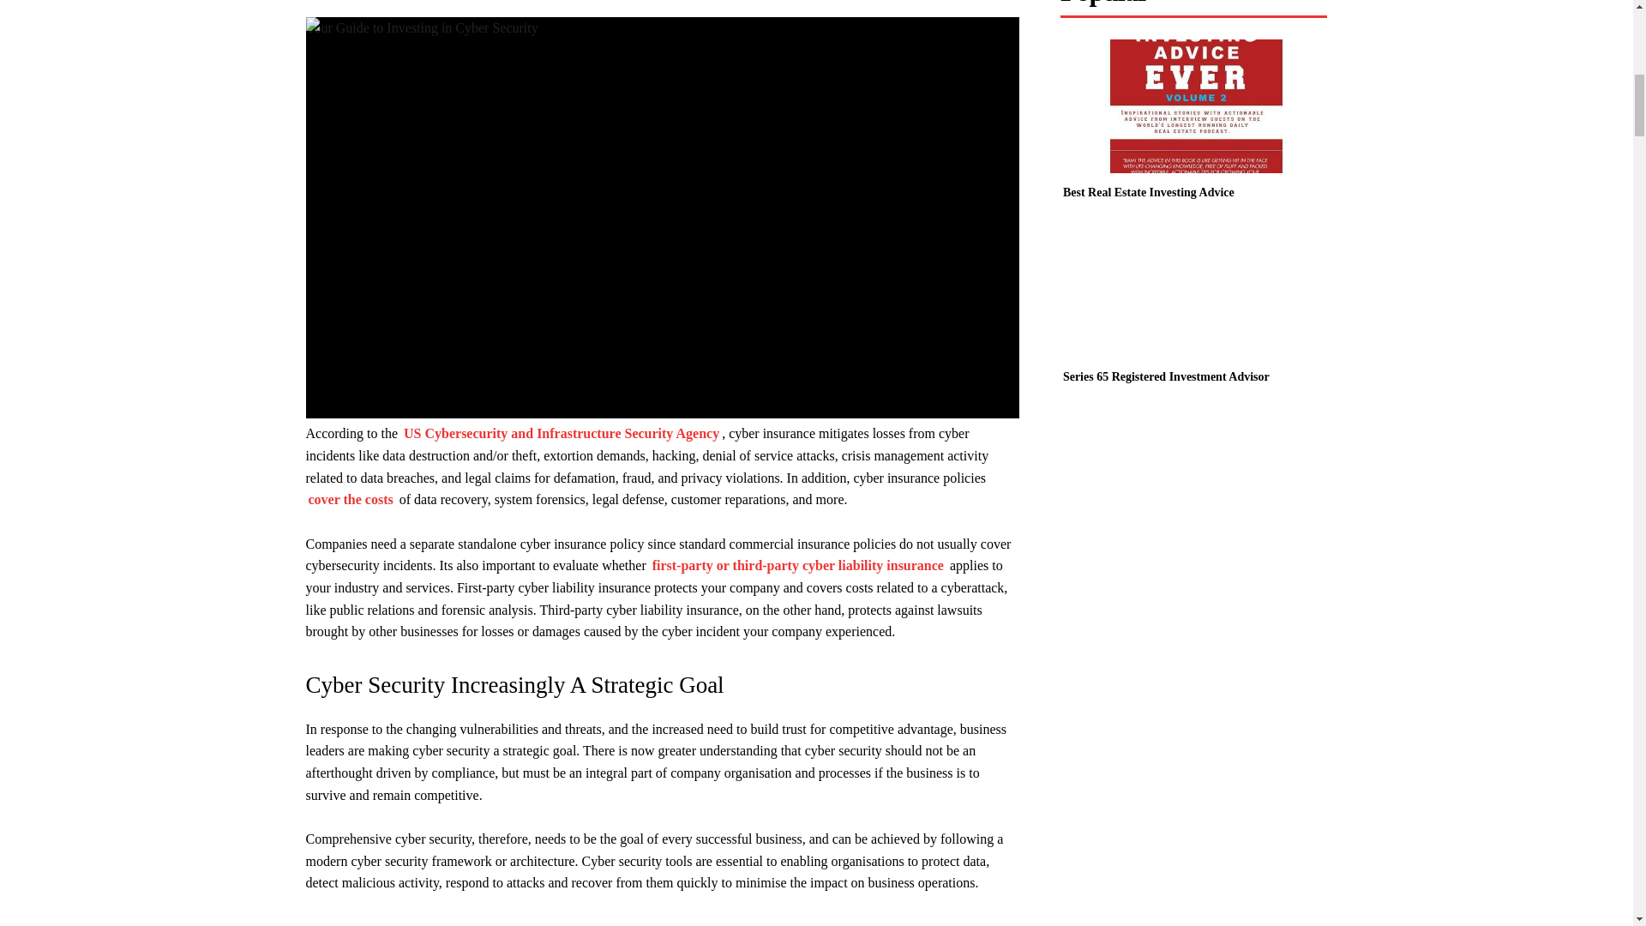 The height and width of the screenshot is (926, 1646). I want to click on Best Real Estate Investing Advice, so click(1149, 192).